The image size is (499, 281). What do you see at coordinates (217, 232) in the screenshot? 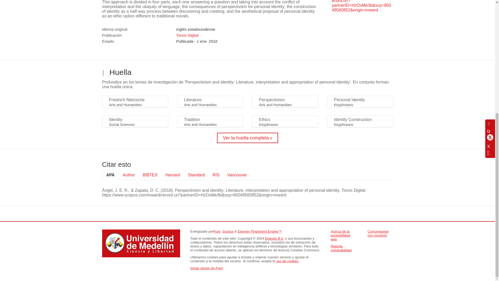
I see `Pure` at bounding box center [217, 232].